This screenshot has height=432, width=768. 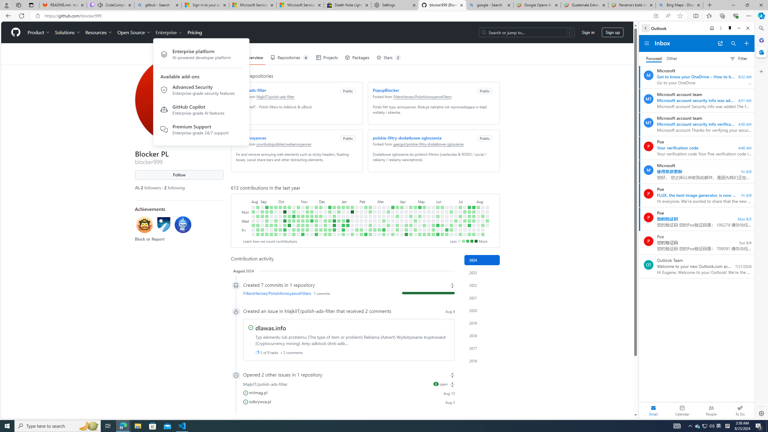 What do you see at coordinates (298, 230) in the screenshot?
I see `2 contributions on November 3rd.` at bounding box center [298, 230].